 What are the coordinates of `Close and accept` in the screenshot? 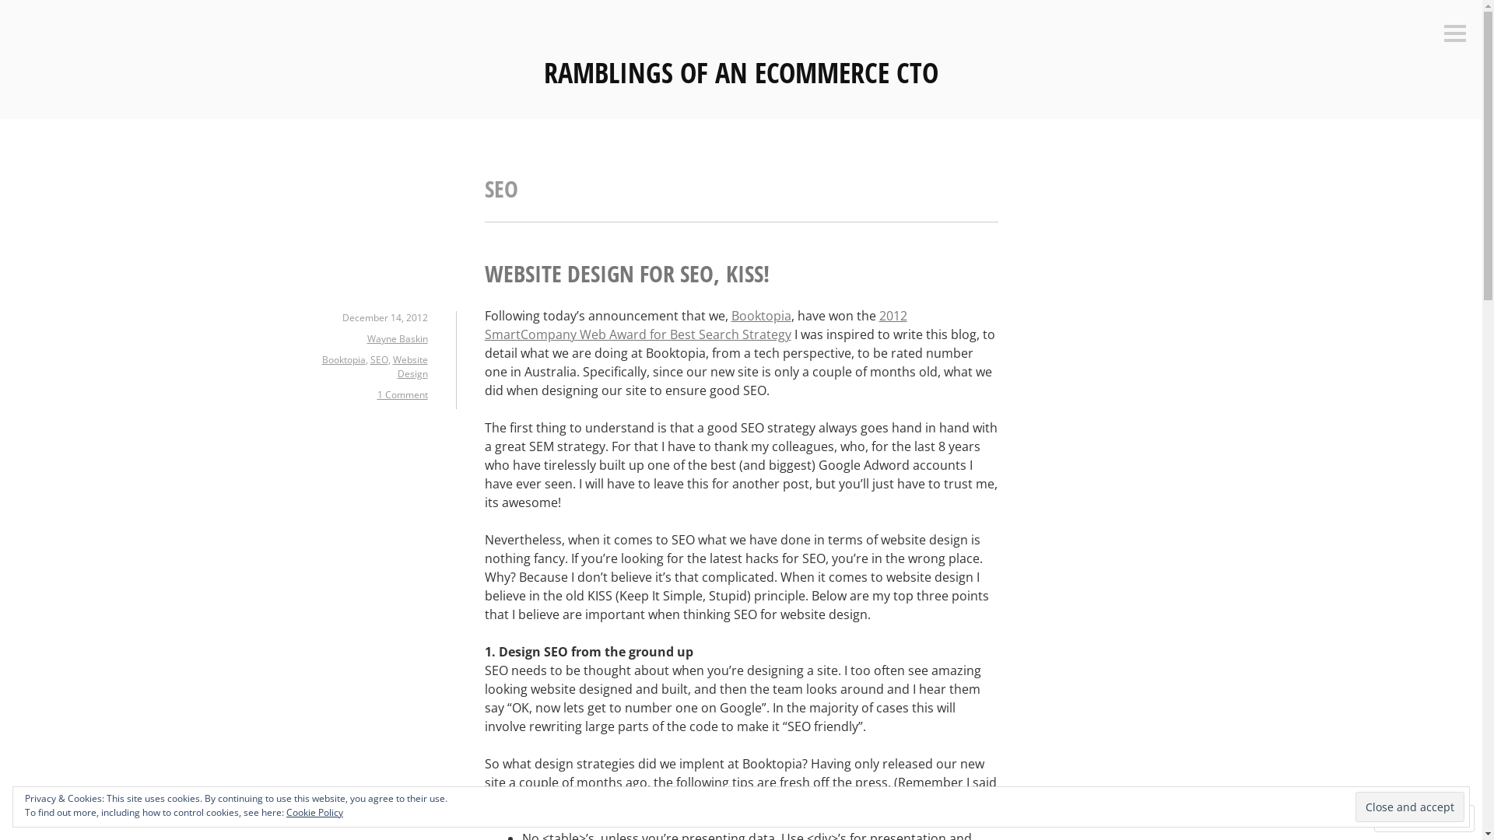 It's located at (1410, 807).